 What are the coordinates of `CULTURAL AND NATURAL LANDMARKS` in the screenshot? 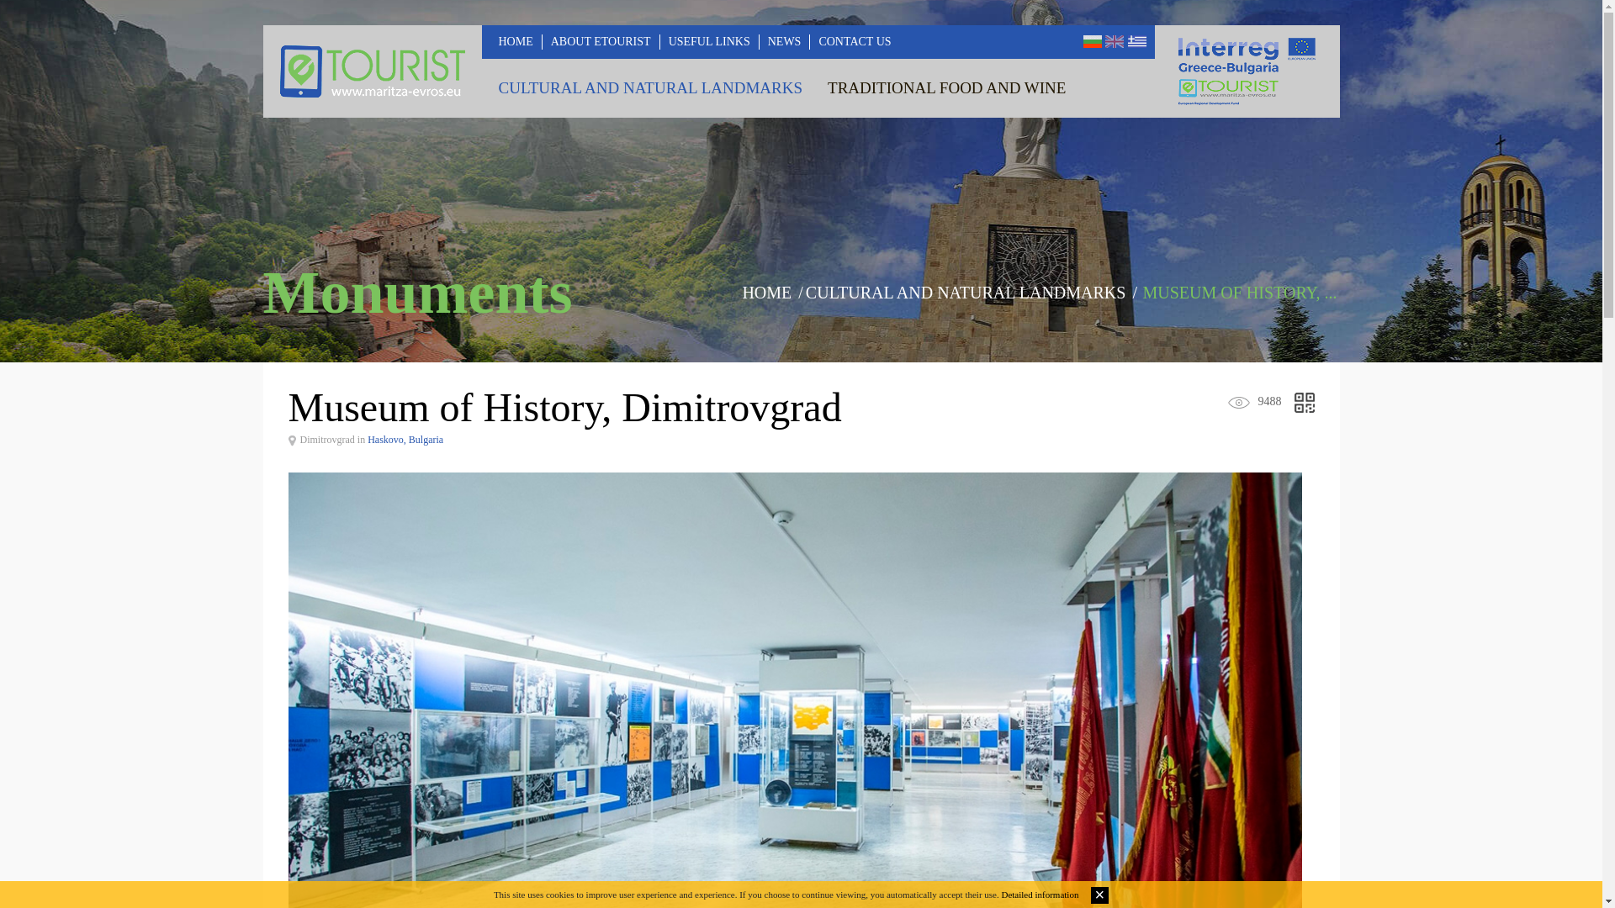 It's located at (649, 88).